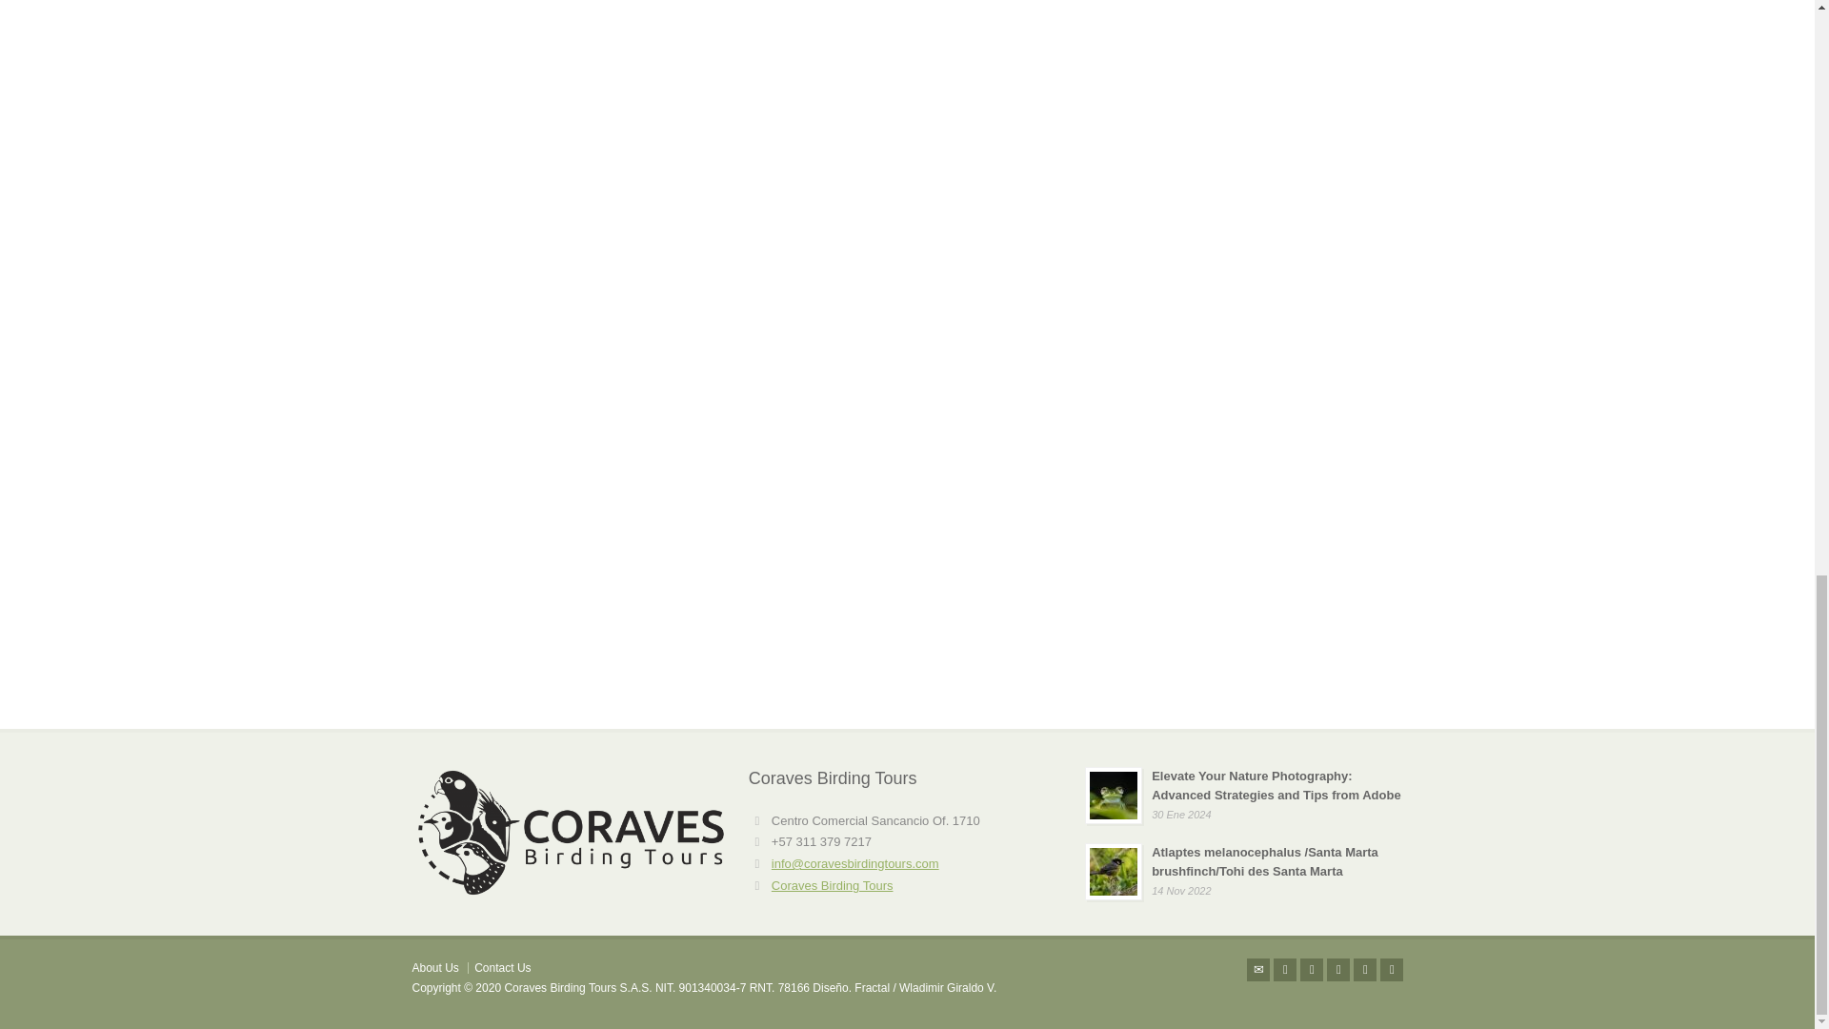  What do you see at coordinates (1284, 970) in the screenshot?
I see `Twitter` at bounding box center [1284, 970].